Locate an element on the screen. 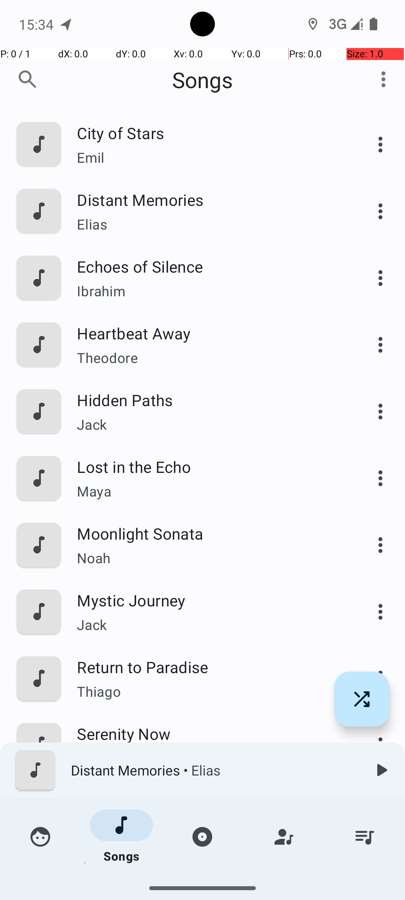  Olivia is located at coordinates (209, 825).